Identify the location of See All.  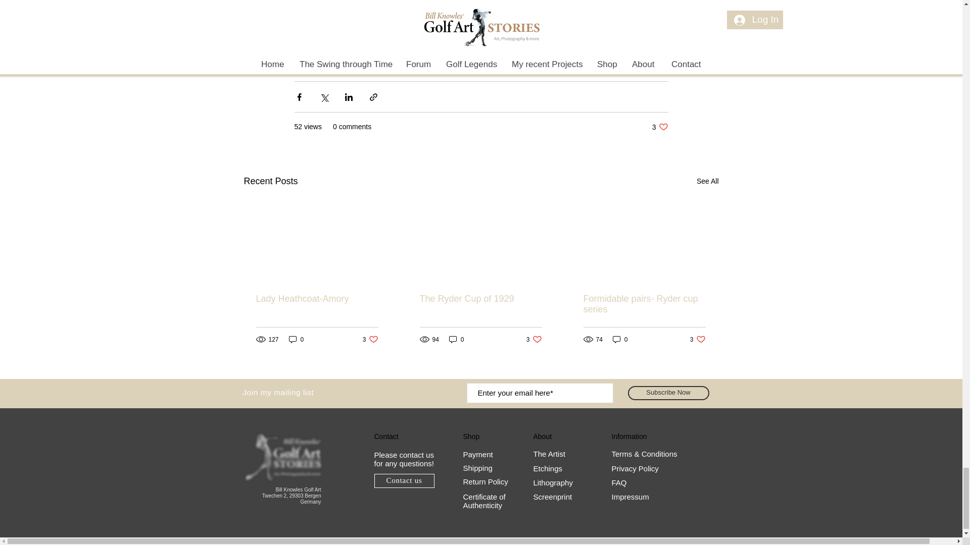
(480, 299).